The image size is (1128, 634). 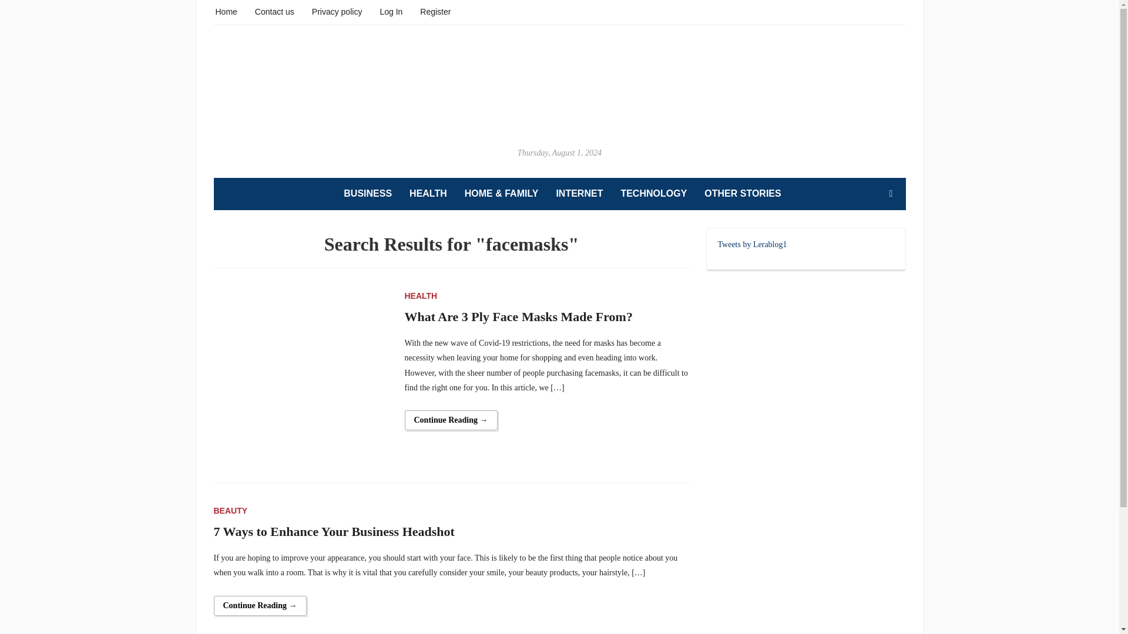 I want to click on Permalink to 7 Ways to Enhance Your Business Headshot, so click(x=260, y=606).